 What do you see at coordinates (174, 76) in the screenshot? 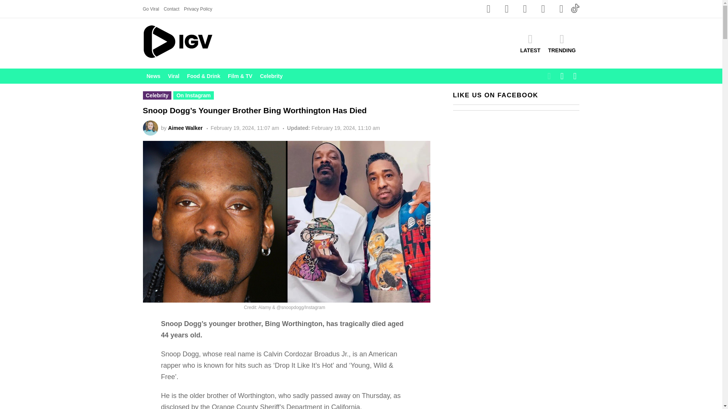
I see `Viral` at bounding box center [174, 76].